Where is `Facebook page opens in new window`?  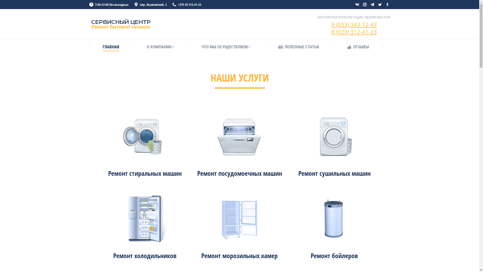
Facebook page opens in new window is located at coordinates (387, 5).